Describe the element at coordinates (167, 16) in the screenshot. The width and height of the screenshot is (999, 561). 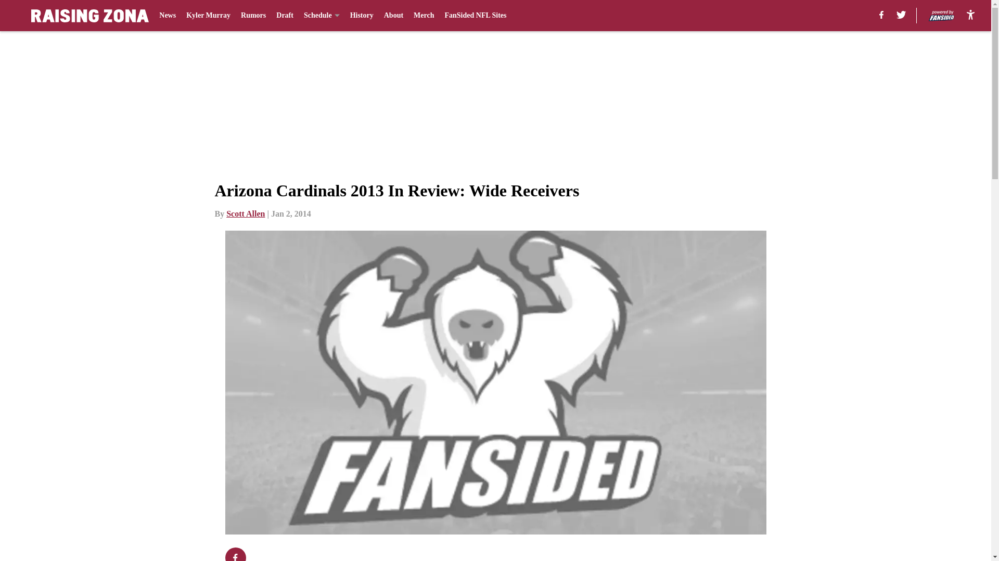
I see `News` at that location.